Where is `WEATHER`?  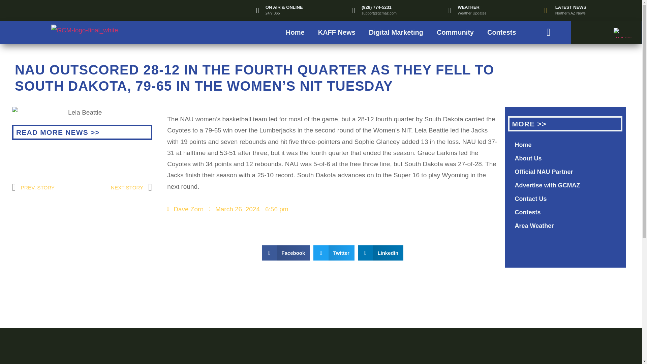
WEATHER is located at coordinates (468, 7).